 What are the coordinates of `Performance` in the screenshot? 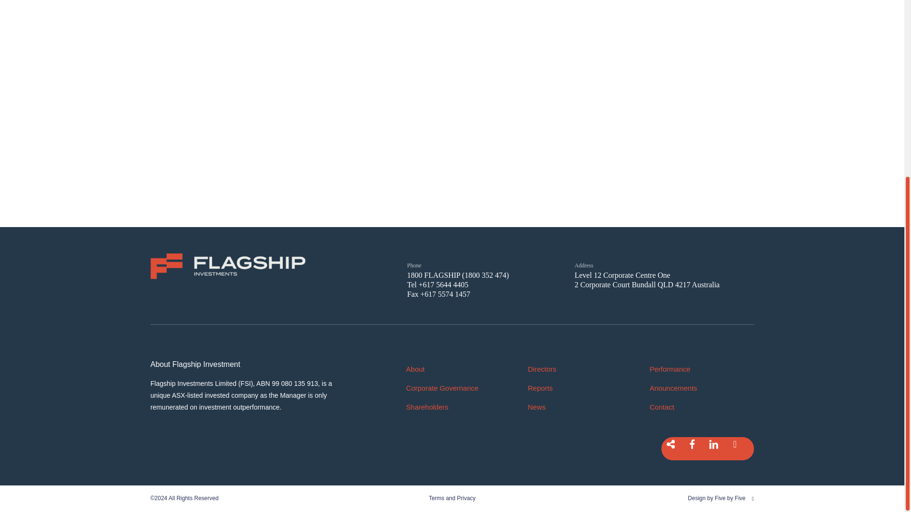 It's located at (697, 369).